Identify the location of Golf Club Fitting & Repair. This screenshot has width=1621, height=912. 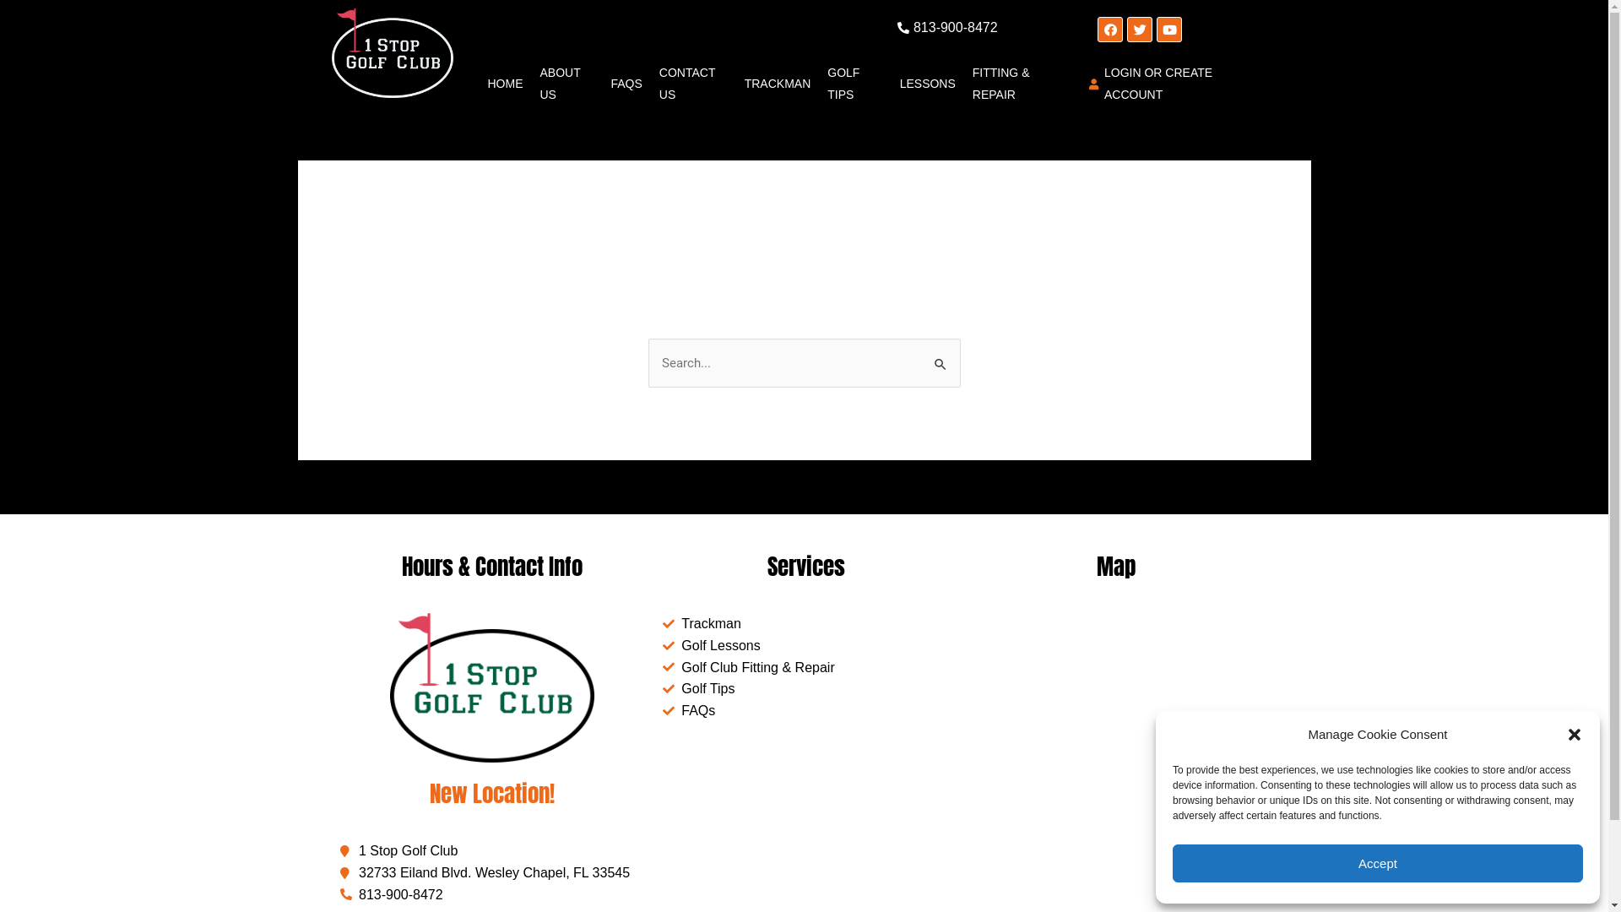
(806, 668).